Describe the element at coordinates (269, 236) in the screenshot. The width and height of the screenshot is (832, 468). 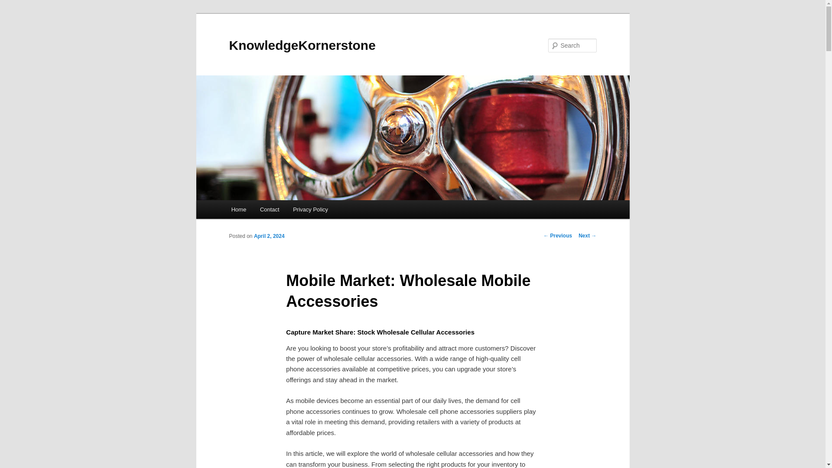
I see `7:01 pm` at that location.